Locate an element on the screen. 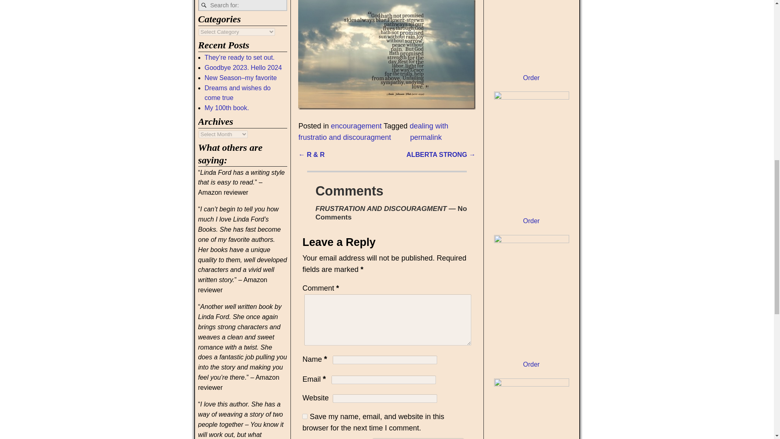 Image resolution: width=780 pixels, height=439 pixels. Order is located at coordinates (531, 220).